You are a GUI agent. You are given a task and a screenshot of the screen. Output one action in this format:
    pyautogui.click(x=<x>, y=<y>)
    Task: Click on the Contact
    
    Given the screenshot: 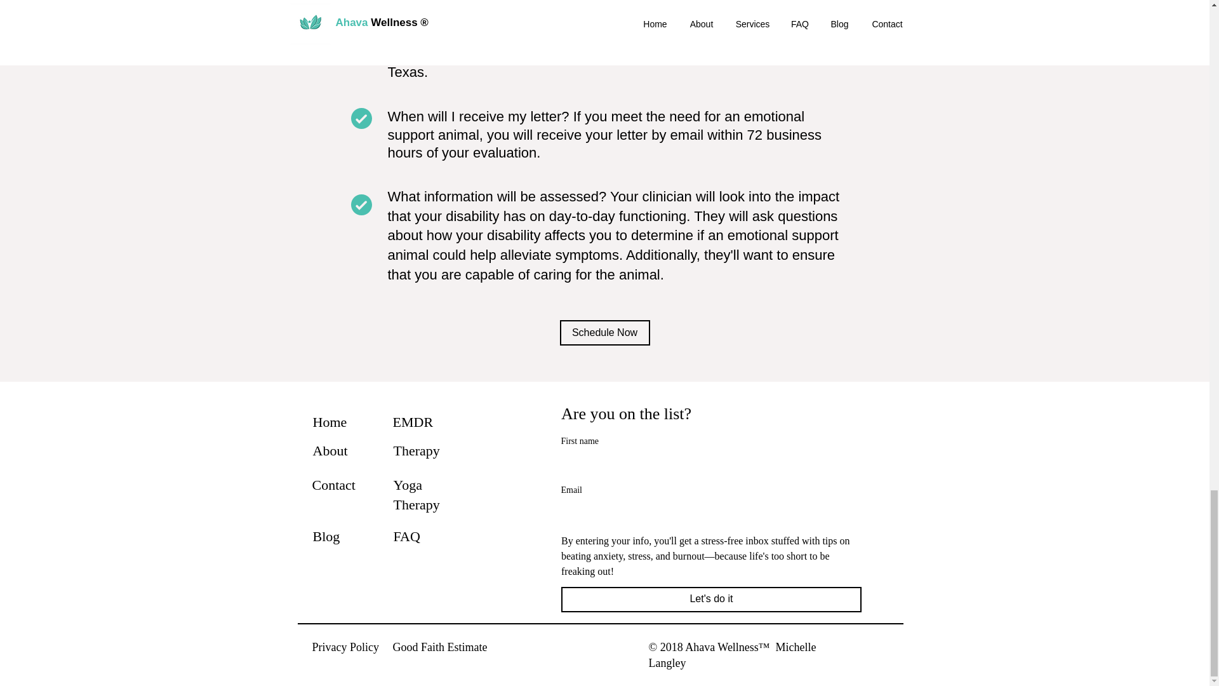 What is the action you would take?
    pyautogui.click(x=334, y=485)
    